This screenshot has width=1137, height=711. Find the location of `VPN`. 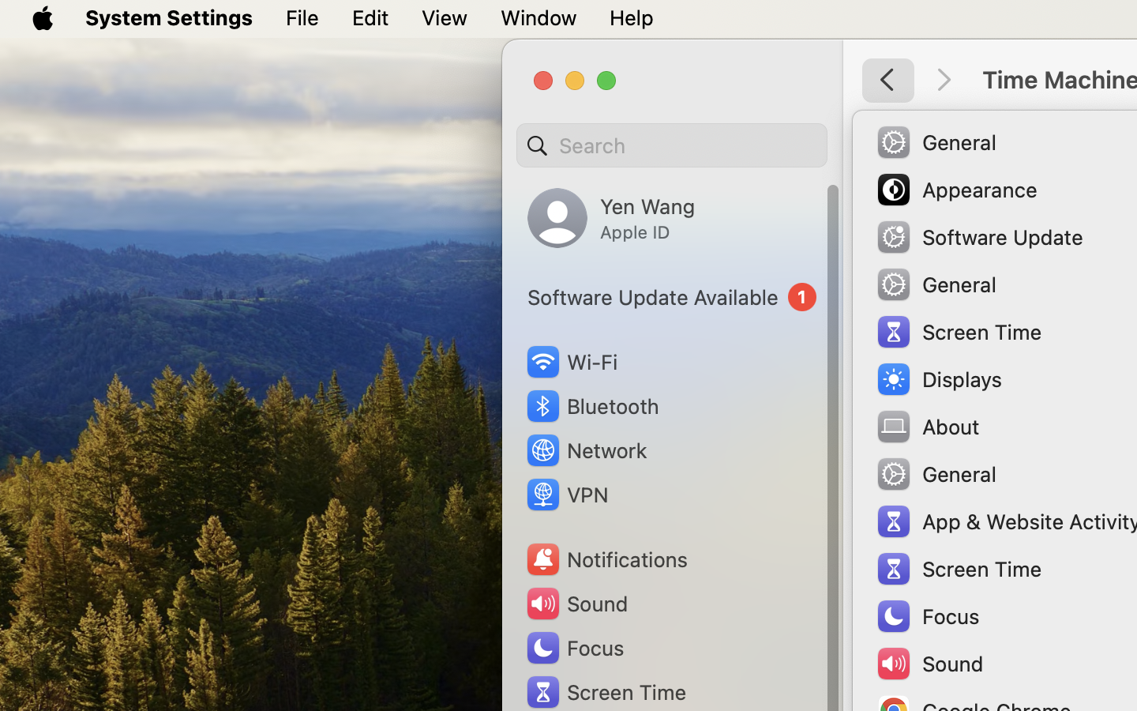

VPN is located at coordinates (566, 495).